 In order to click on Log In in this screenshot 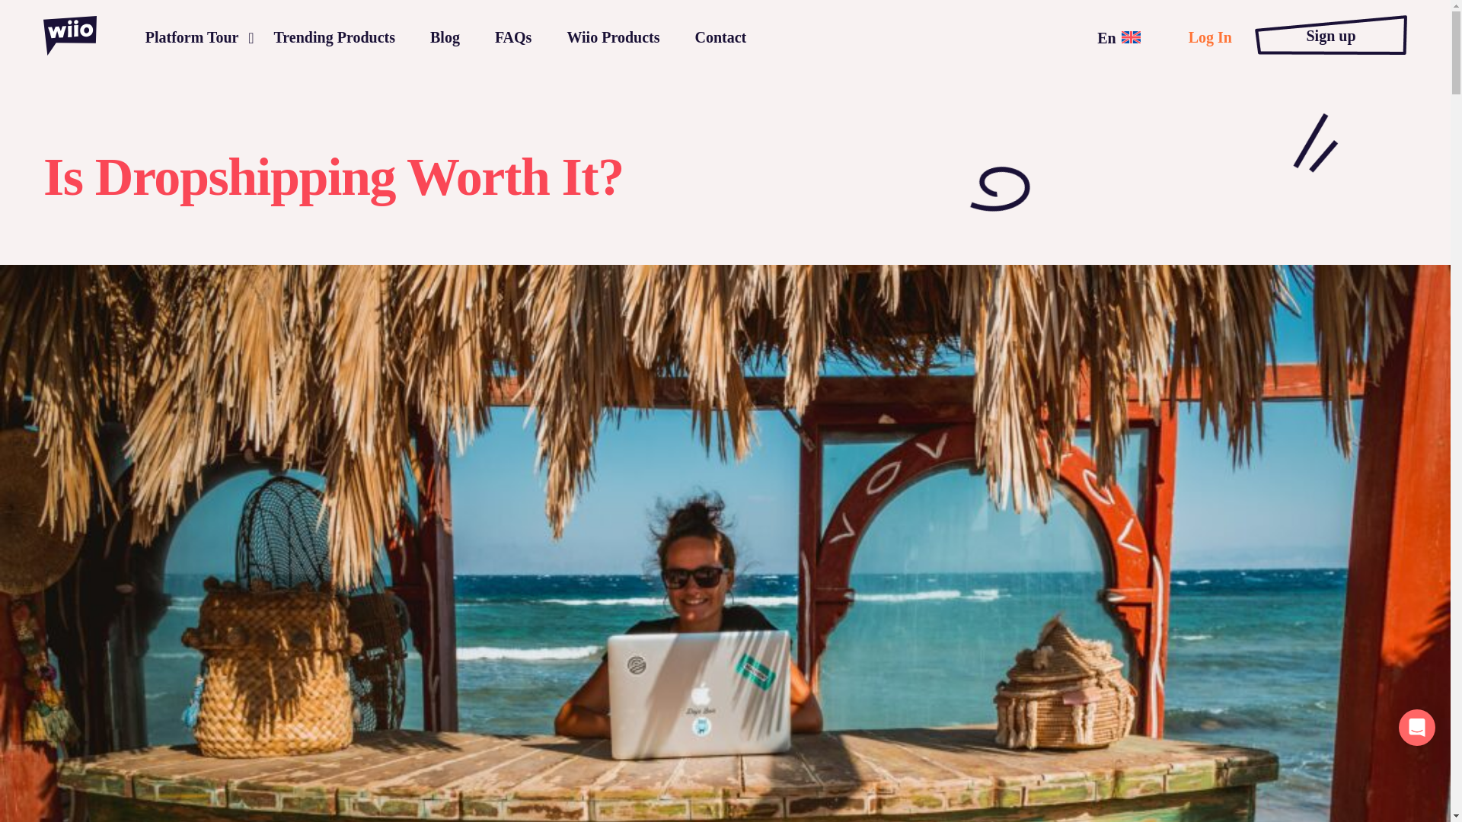, I will do `click(1210, 37)`.